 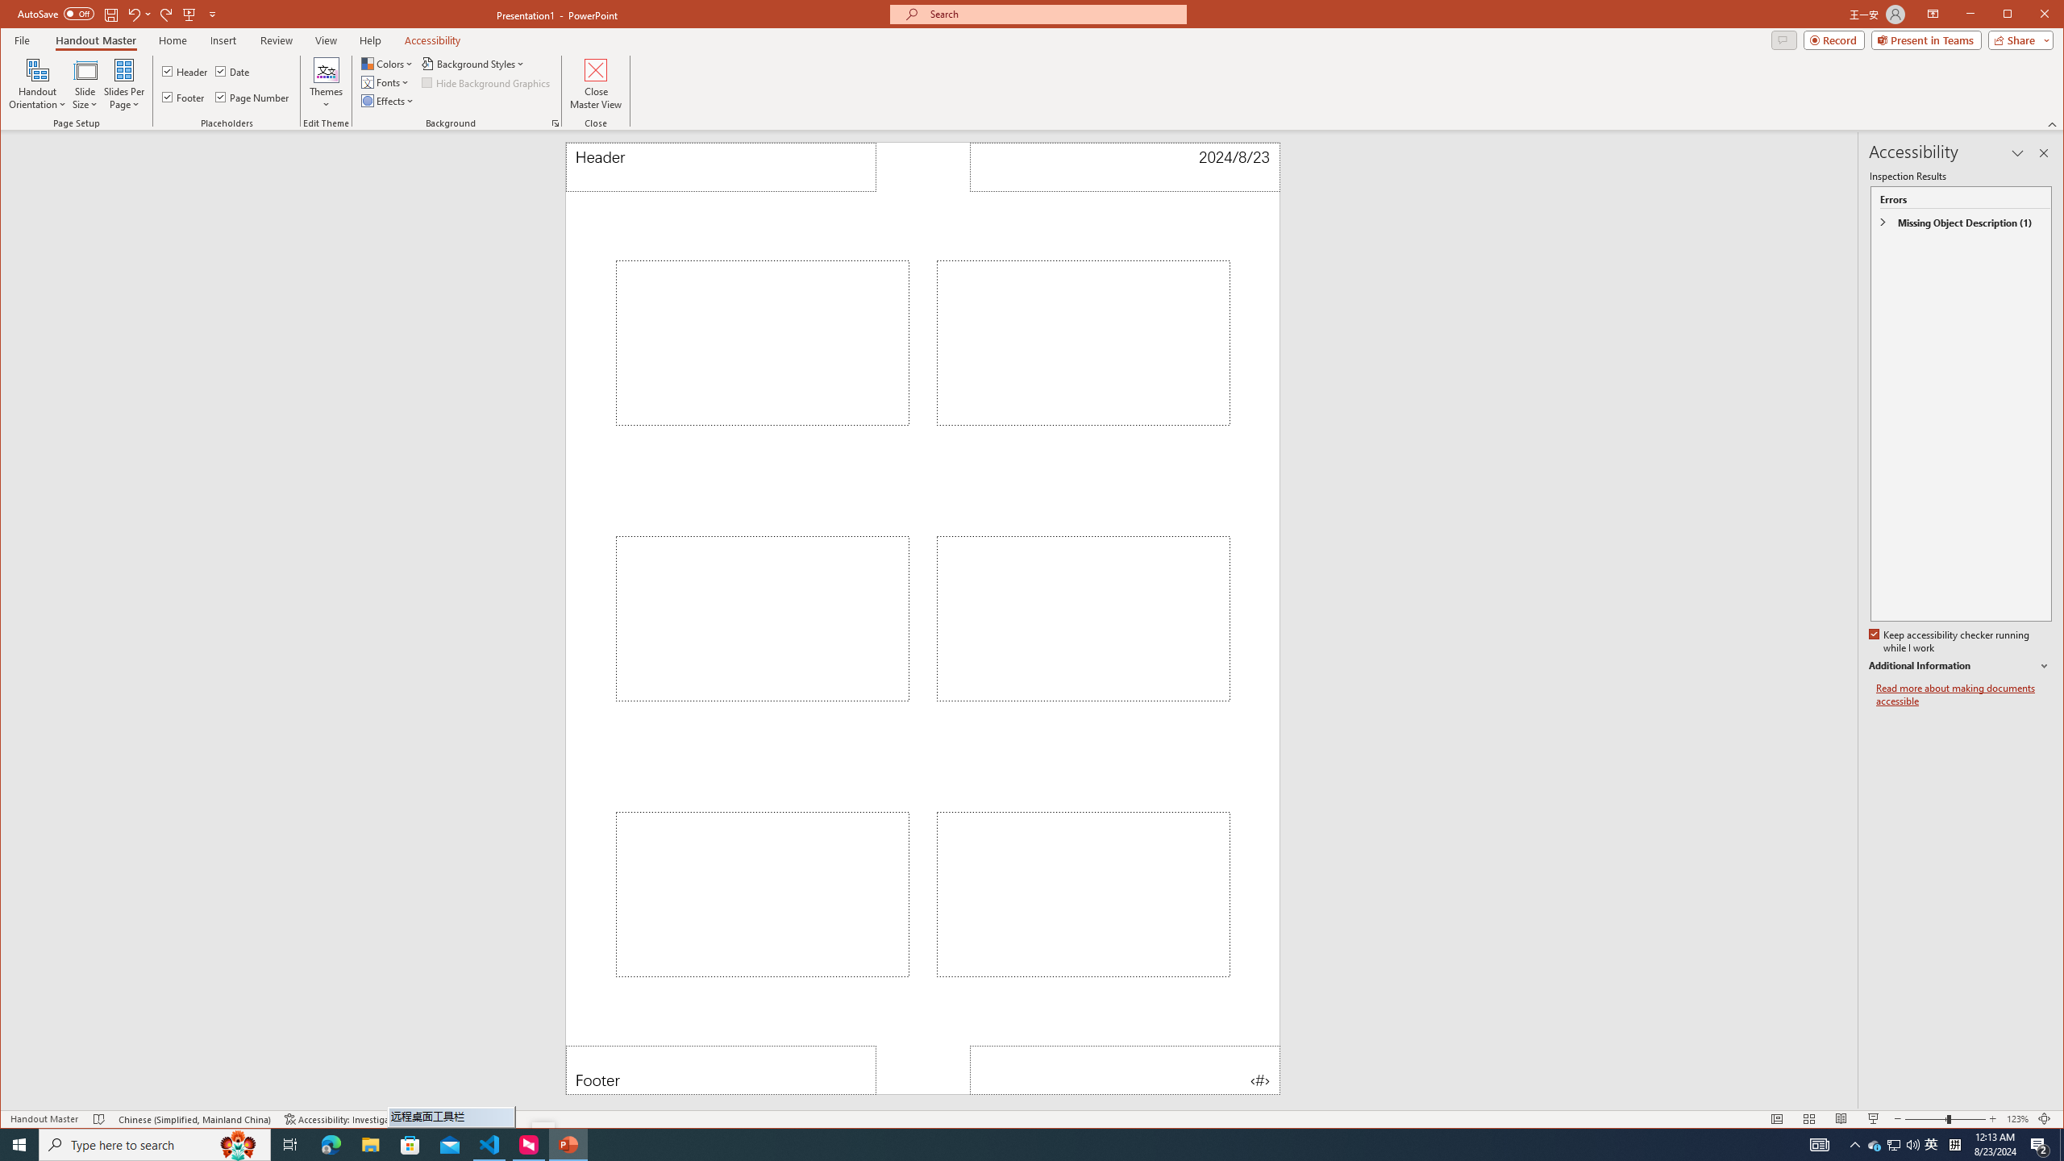 What do you see at coordinates (568, 1145) in the screenshot?
I see `PowerPoint - 1 running window` at bounding box center [568, 1145].